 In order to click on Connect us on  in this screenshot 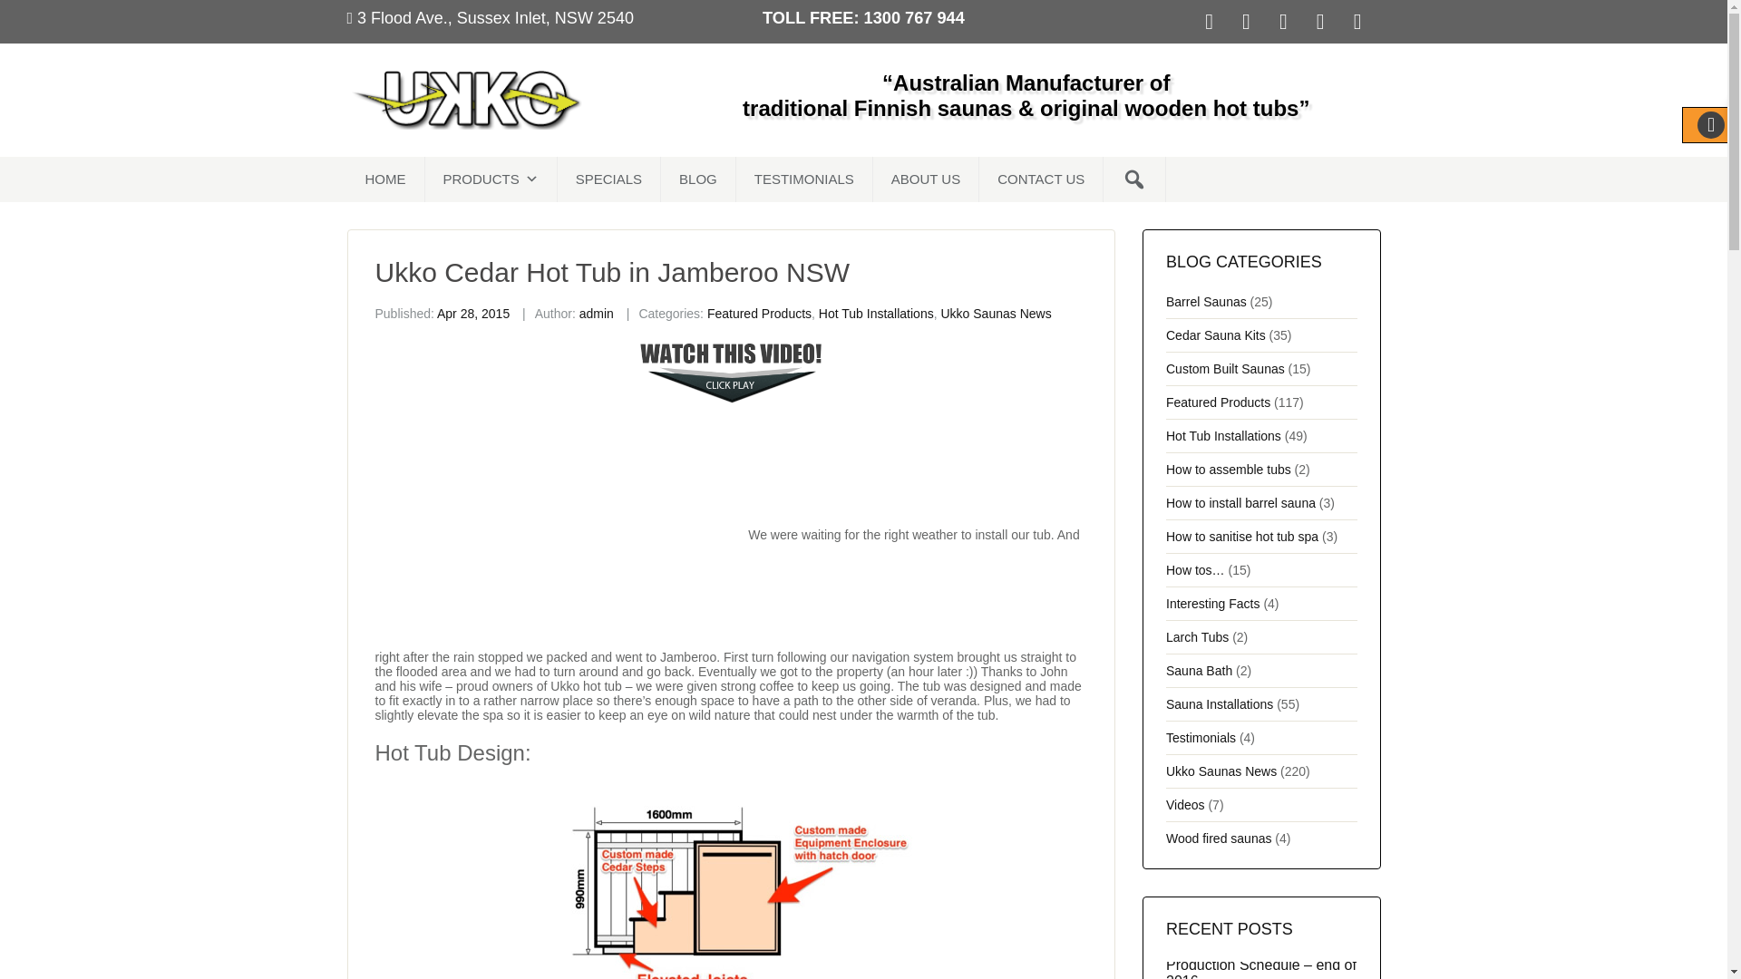, I will do `click(1213, 20)`.